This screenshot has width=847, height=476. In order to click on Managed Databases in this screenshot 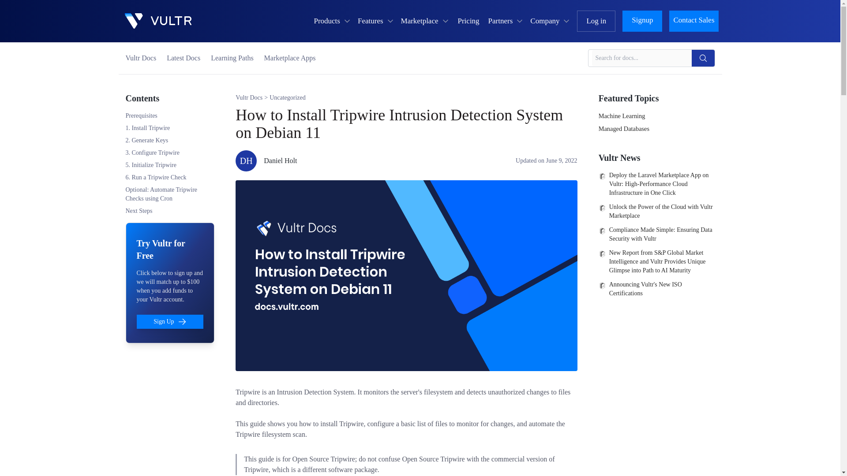, I will do `click(656, 129)`.